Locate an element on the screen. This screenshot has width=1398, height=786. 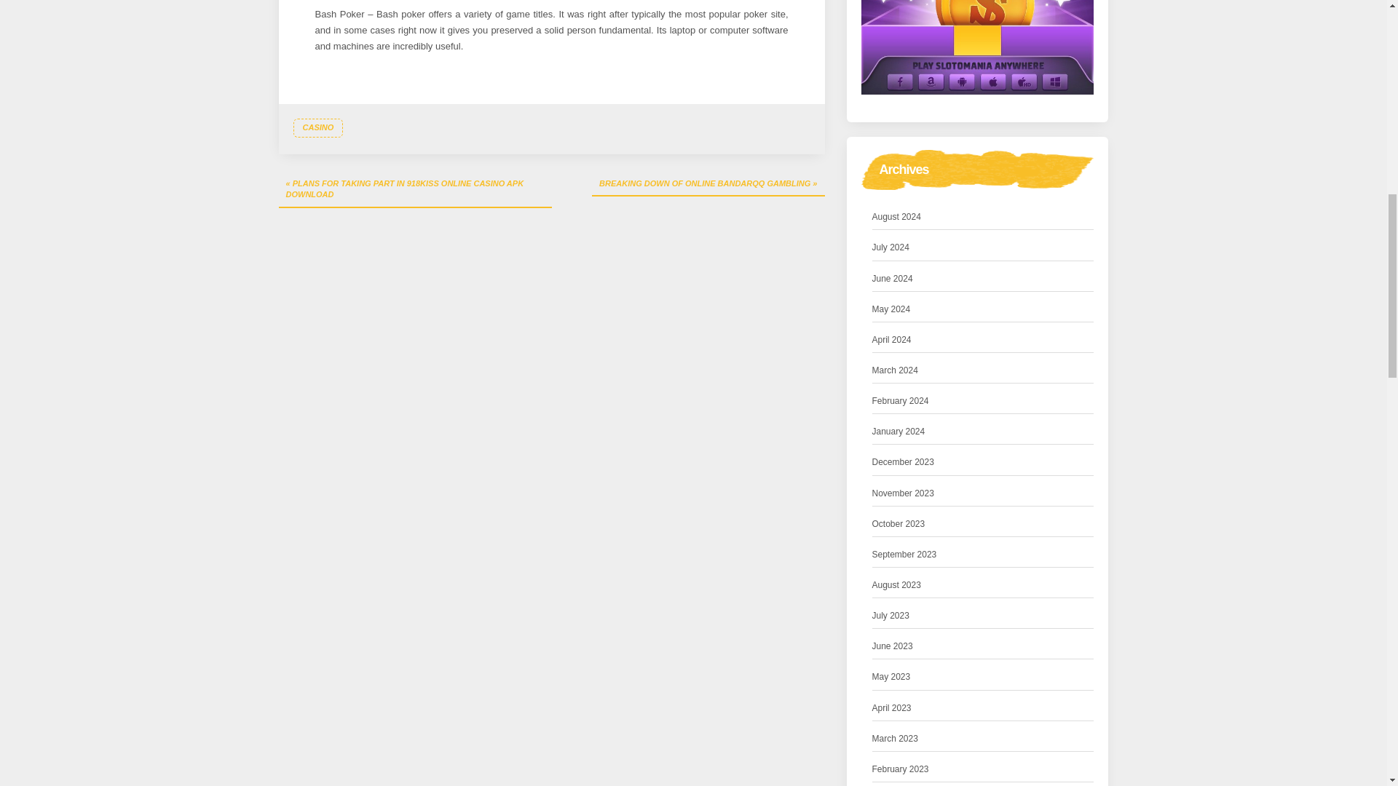
August 2023 is located at coordinates (897, 585).